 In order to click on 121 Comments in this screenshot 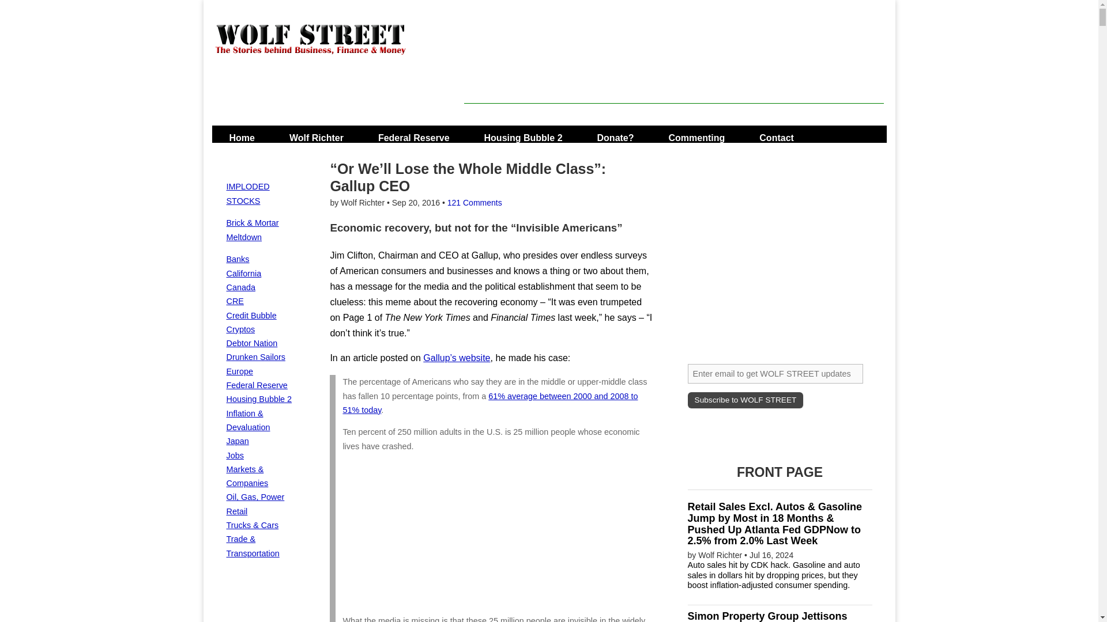, I will do `click(475, 203)`.